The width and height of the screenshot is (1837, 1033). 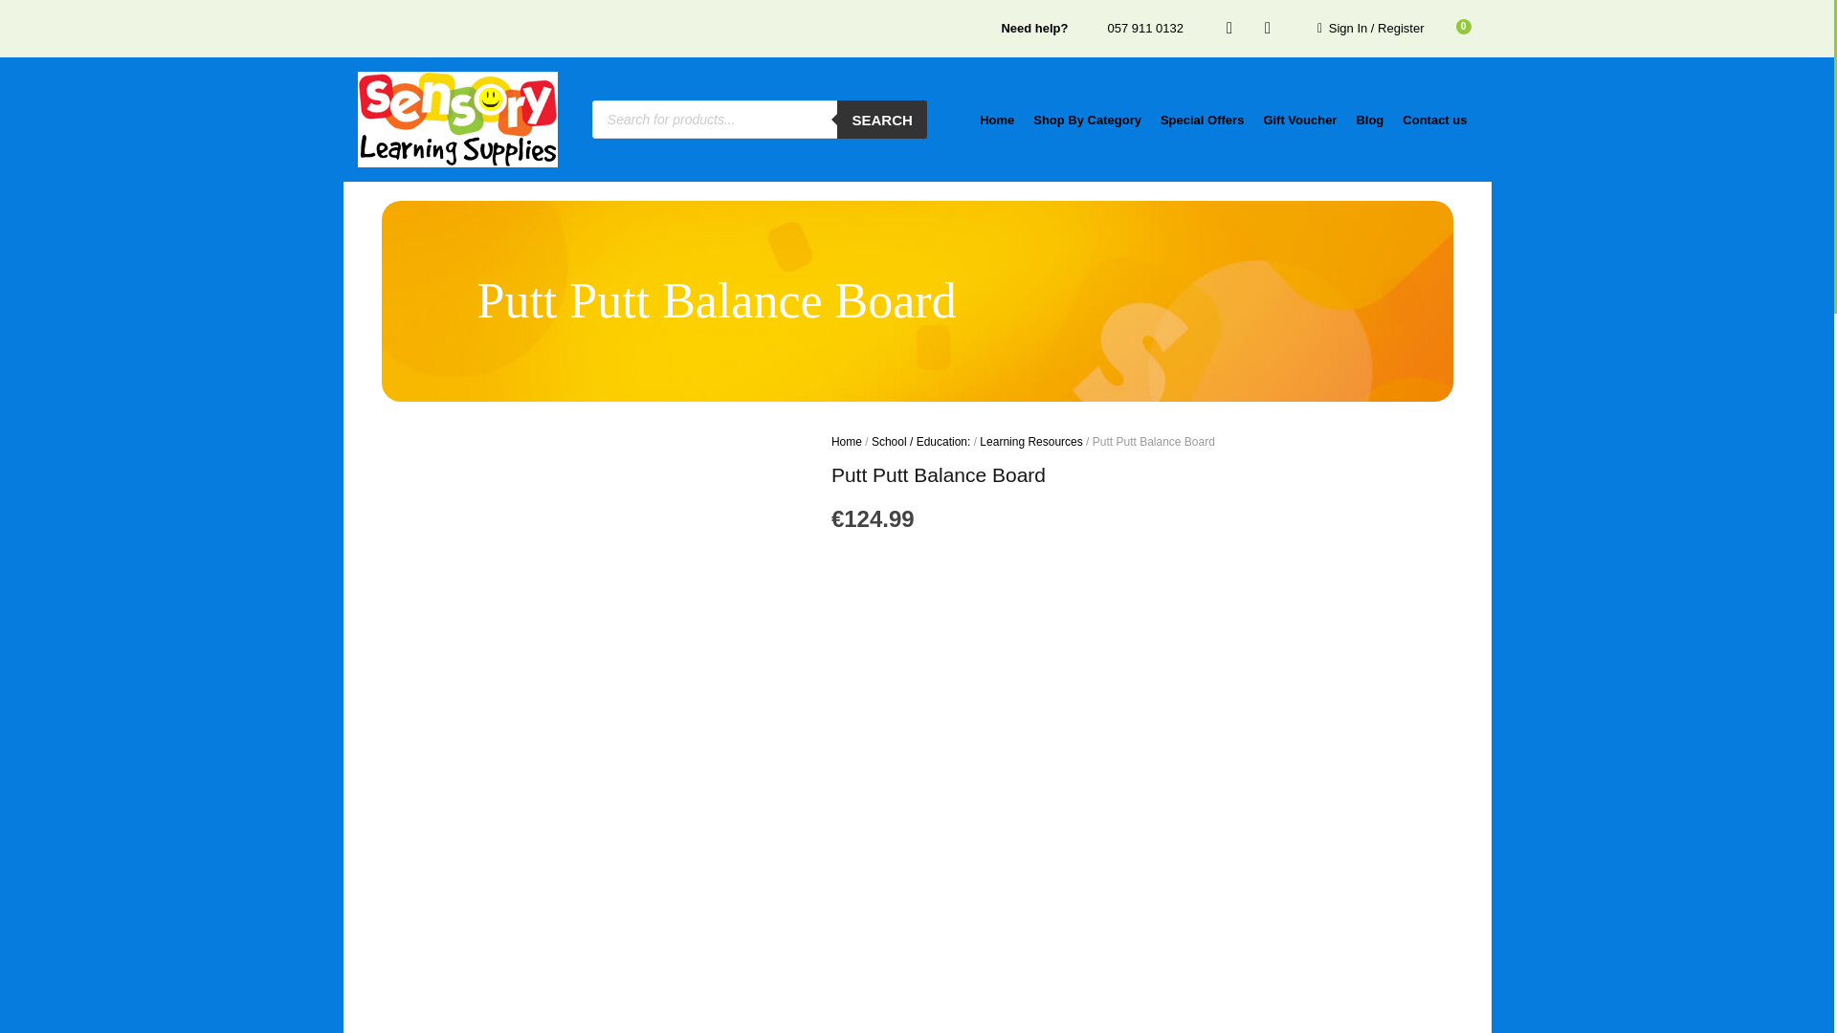 I want to click on SEARCH, so click(x=881, y=119).